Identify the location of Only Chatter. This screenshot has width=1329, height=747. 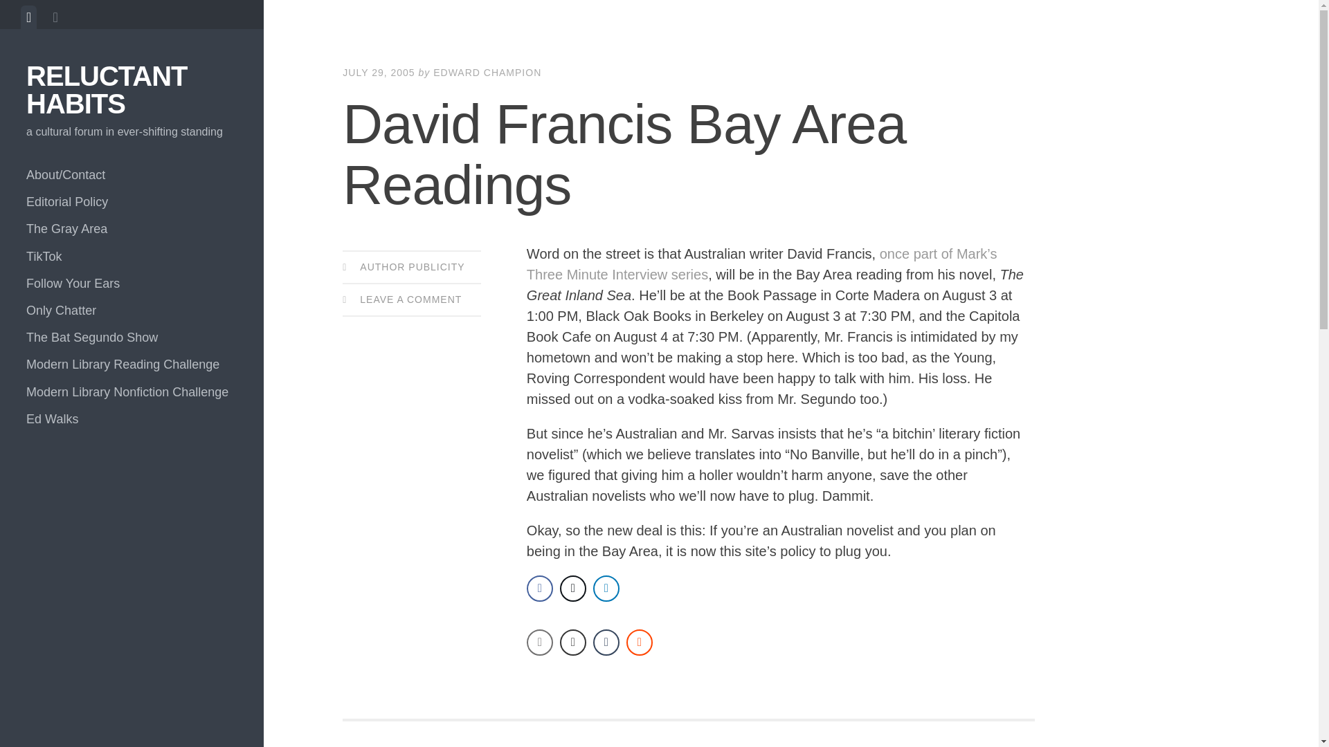
(132, 310).